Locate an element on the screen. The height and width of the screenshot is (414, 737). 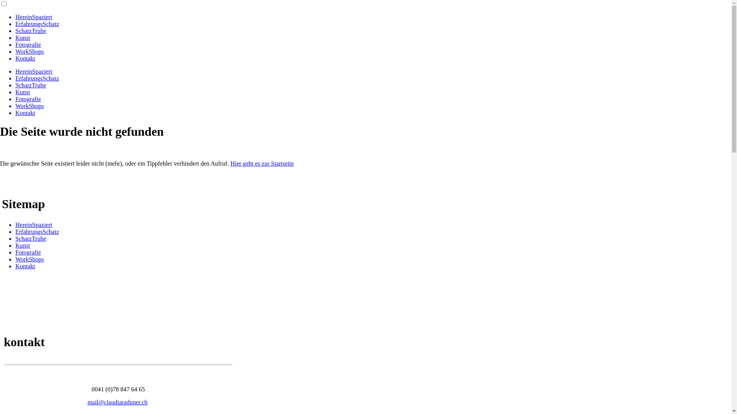
HereinSpaziert is located at coordinates (34, 17).